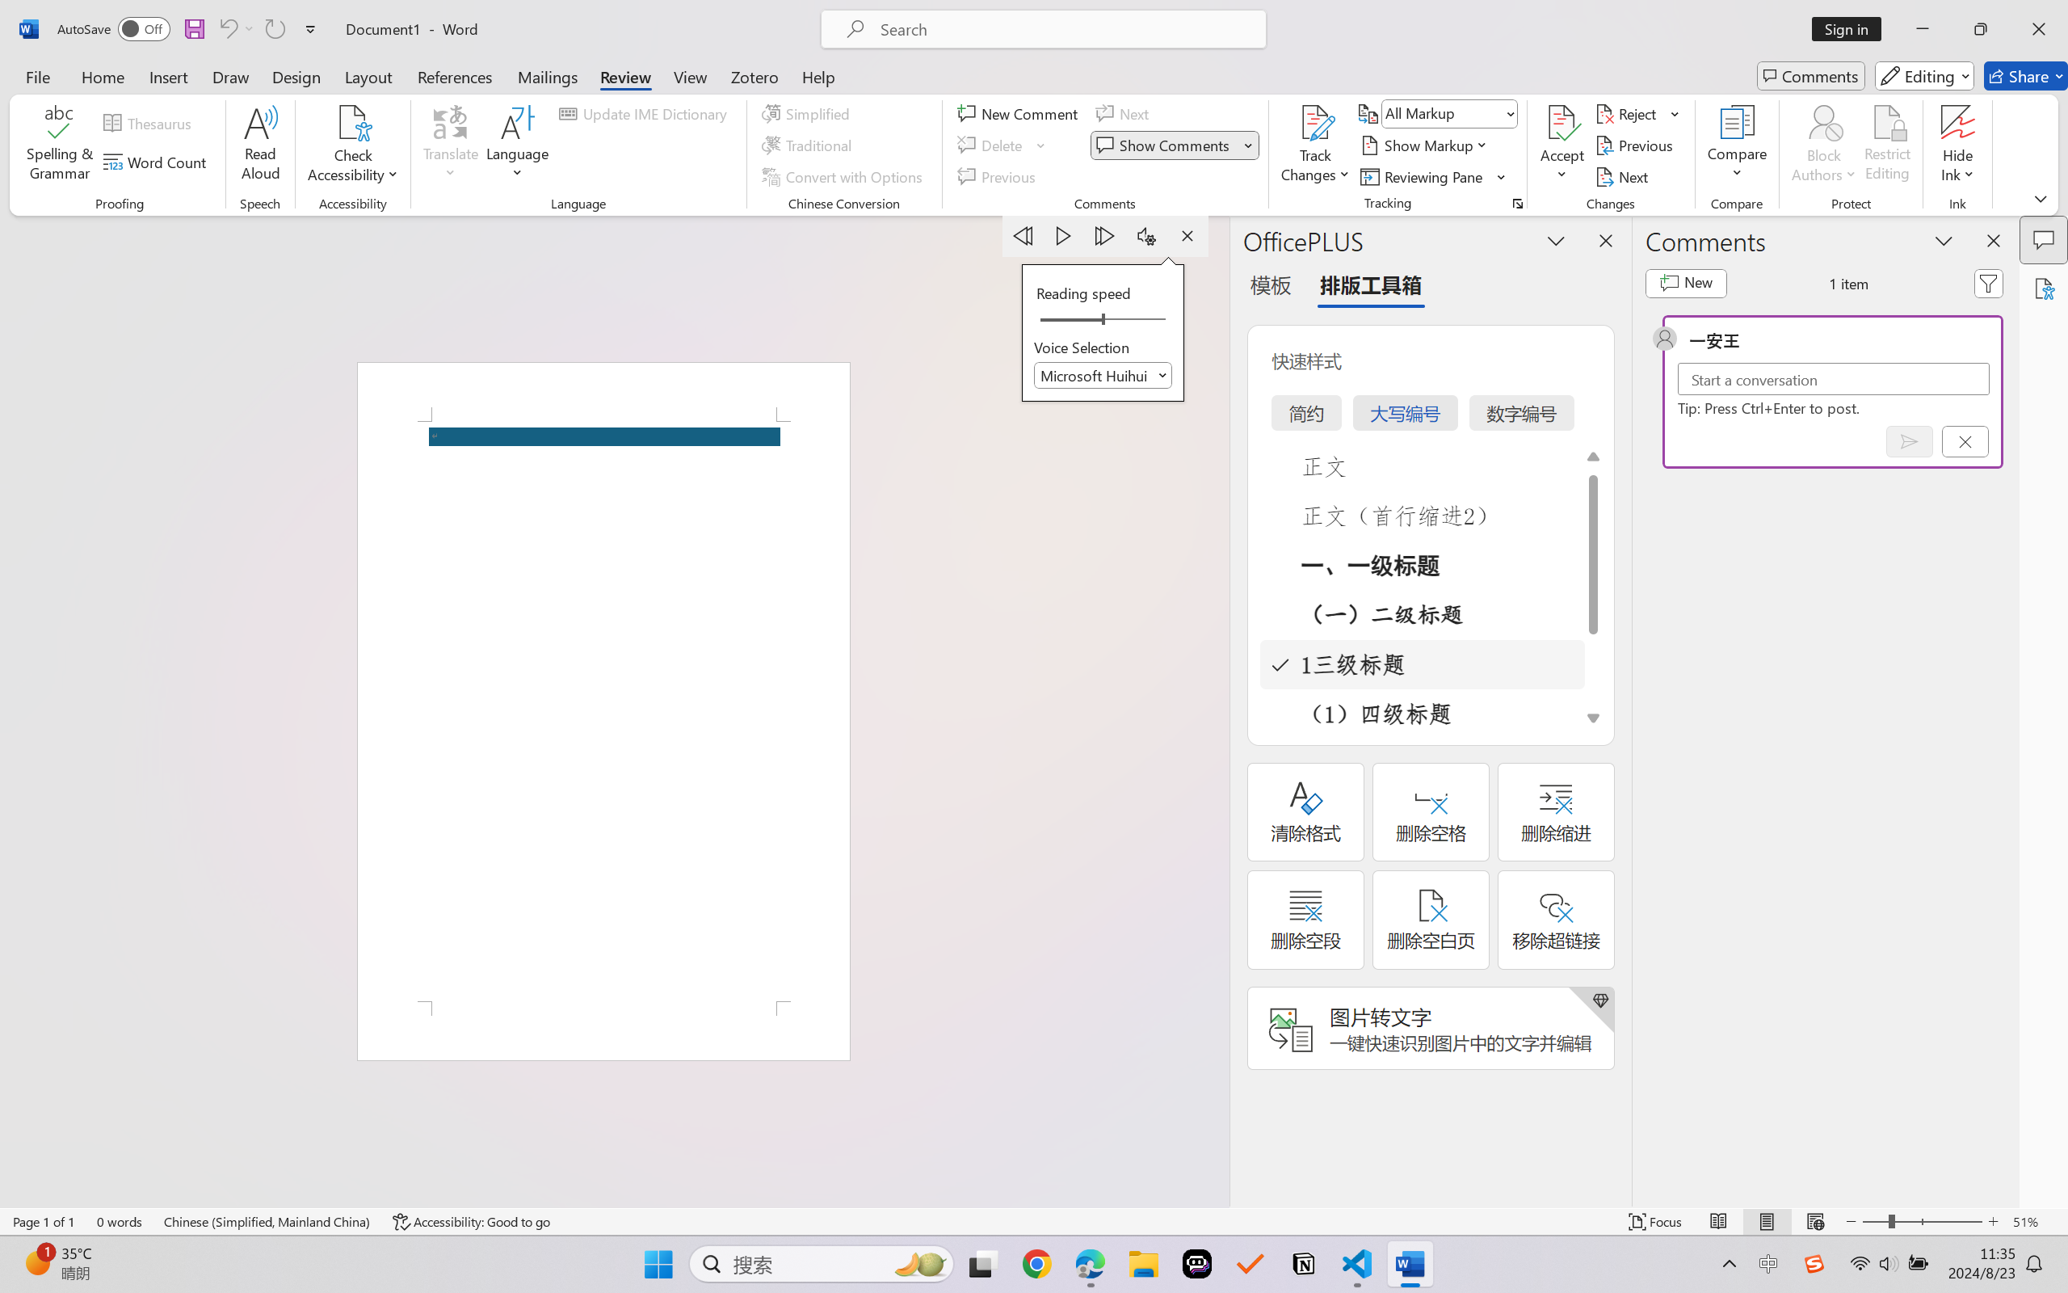  Describe the element at coordinates (1066, 320) in the screenshot. I see `Page left` at that location.